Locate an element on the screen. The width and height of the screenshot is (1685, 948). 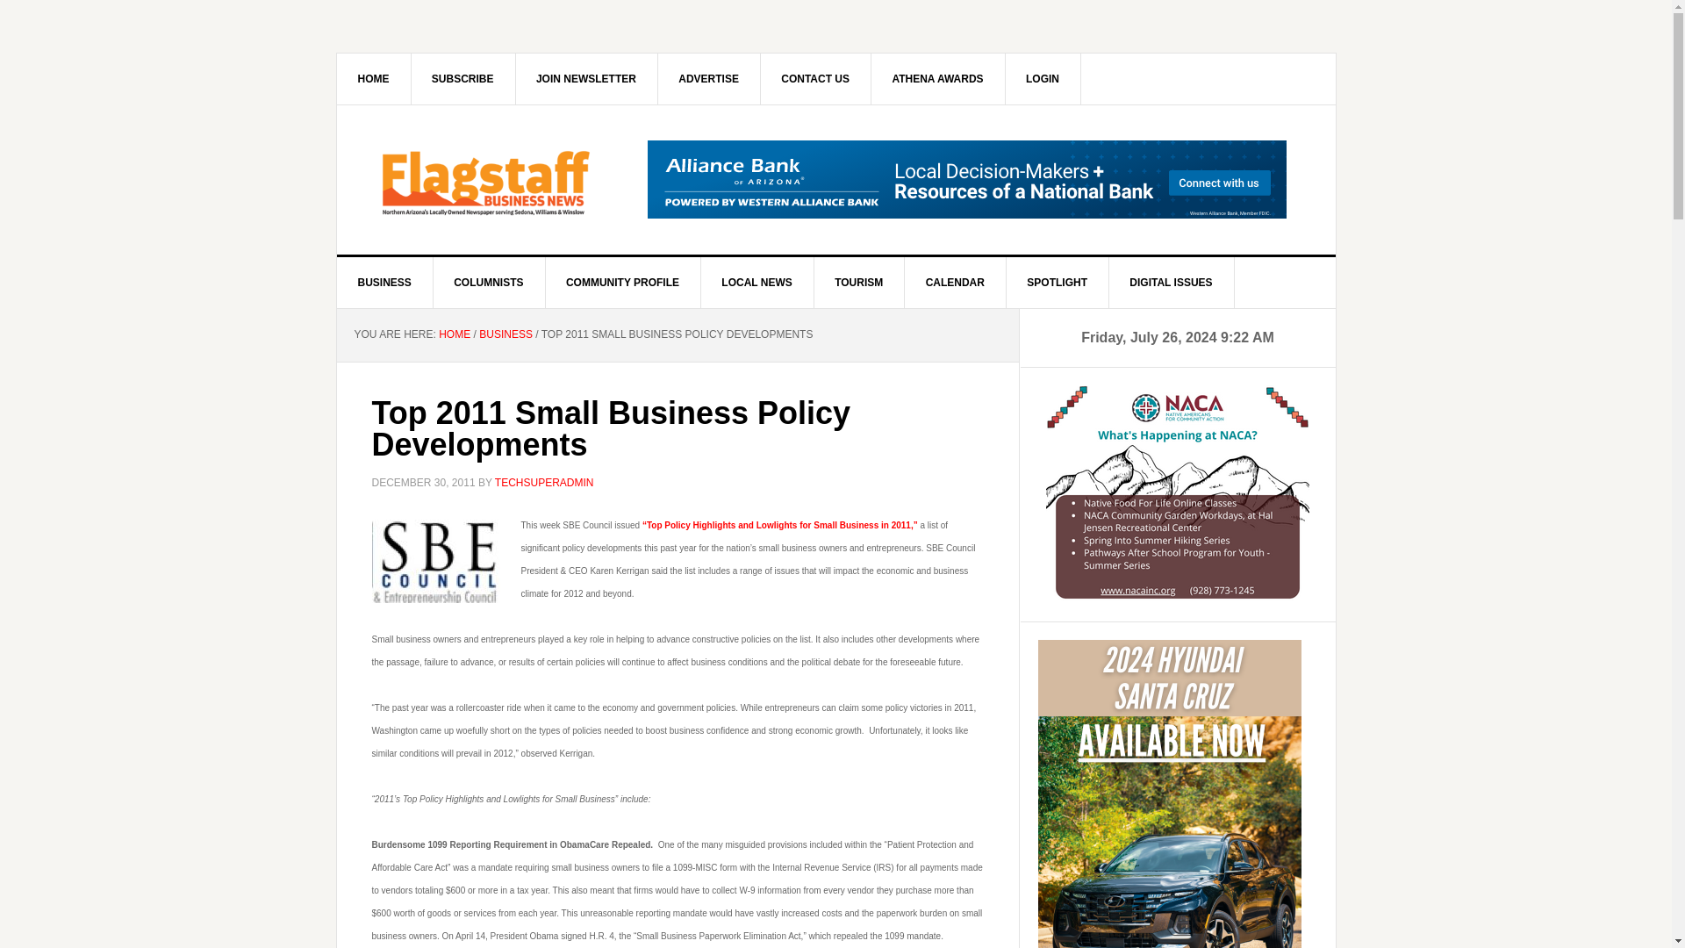
TECHSUPERADMIN is located at coordinates (544, 482).